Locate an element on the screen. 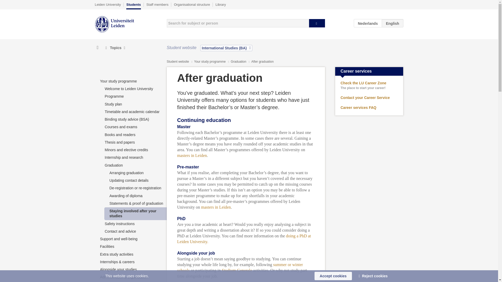 This screenshot has width=502, height=282. NL is located at coordinates (368, 23).